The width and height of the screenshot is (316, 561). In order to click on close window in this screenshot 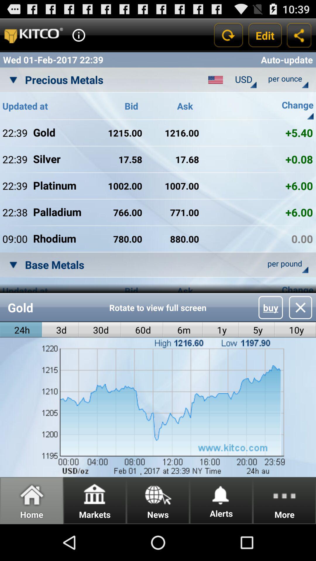, I will do `click(300, 307)`.